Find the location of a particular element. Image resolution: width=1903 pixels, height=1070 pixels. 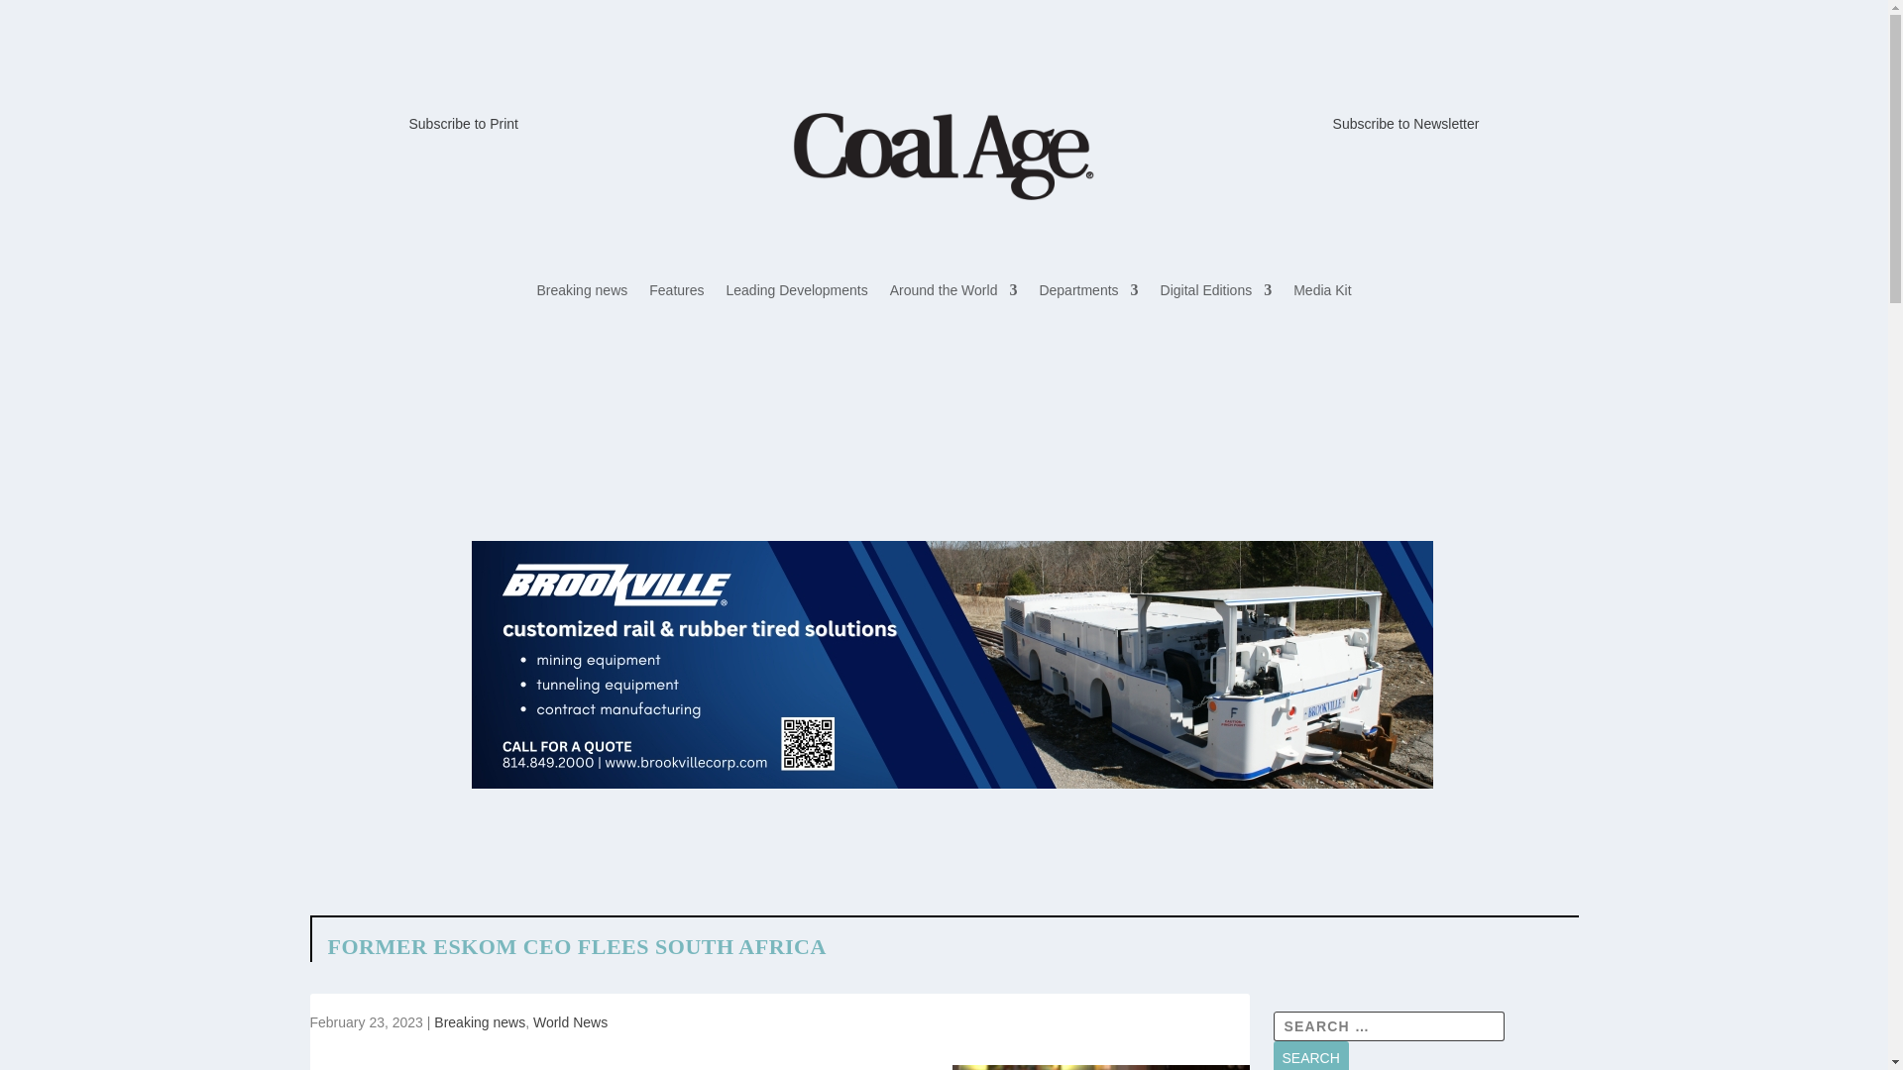

Leading Developments is located at coordinates (797, 293).